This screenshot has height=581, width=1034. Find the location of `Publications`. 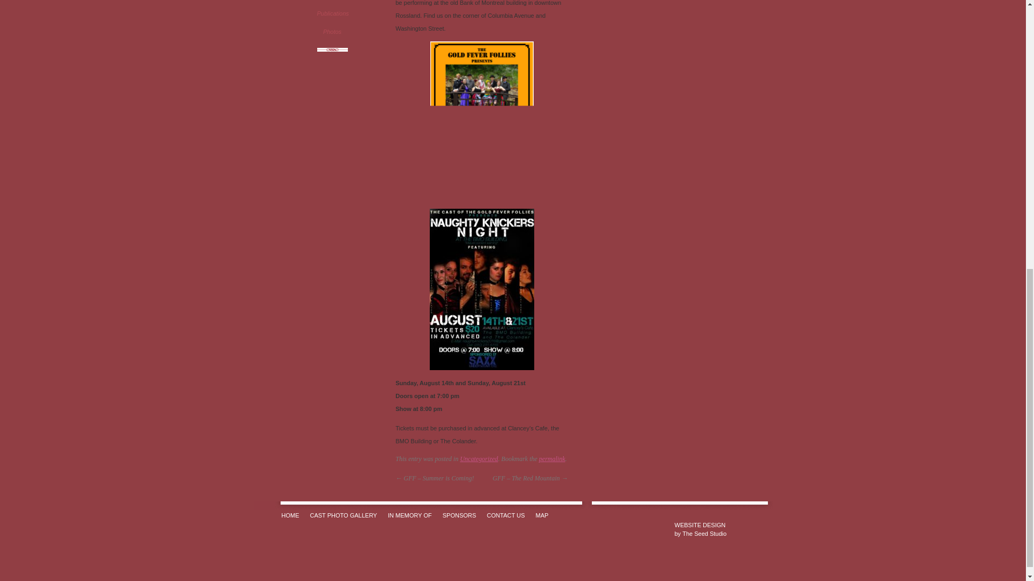

Publications is located at coordinates (332, 14).